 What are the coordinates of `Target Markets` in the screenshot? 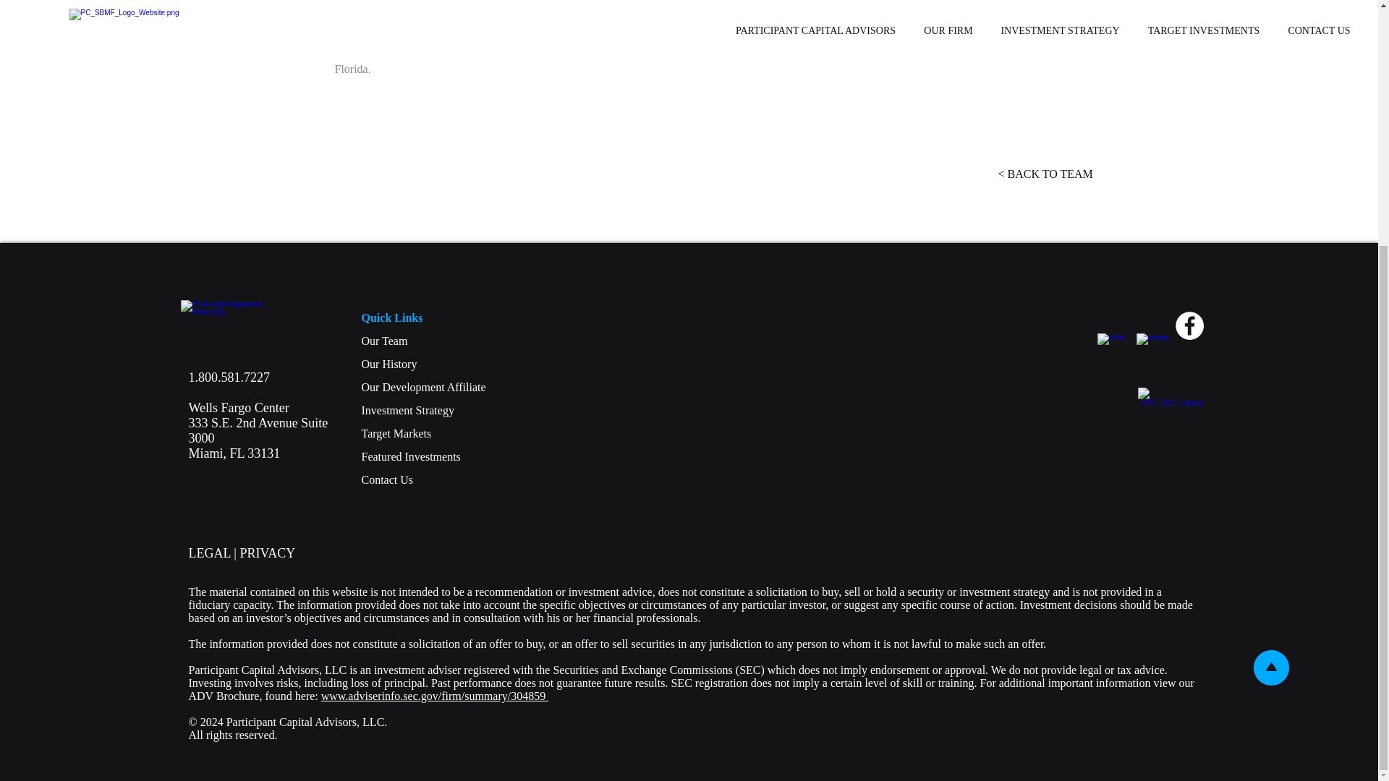 It's located at (396, 433).